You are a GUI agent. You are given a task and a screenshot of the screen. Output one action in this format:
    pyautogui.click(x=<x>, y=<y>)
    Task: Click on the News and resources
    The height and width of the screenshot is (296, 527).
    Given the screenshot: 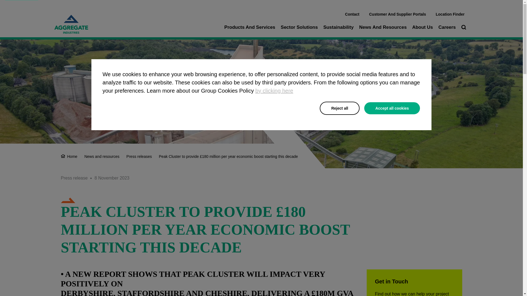 What is the action you would take?
    pyautogui.click(x=102, y=156)
    